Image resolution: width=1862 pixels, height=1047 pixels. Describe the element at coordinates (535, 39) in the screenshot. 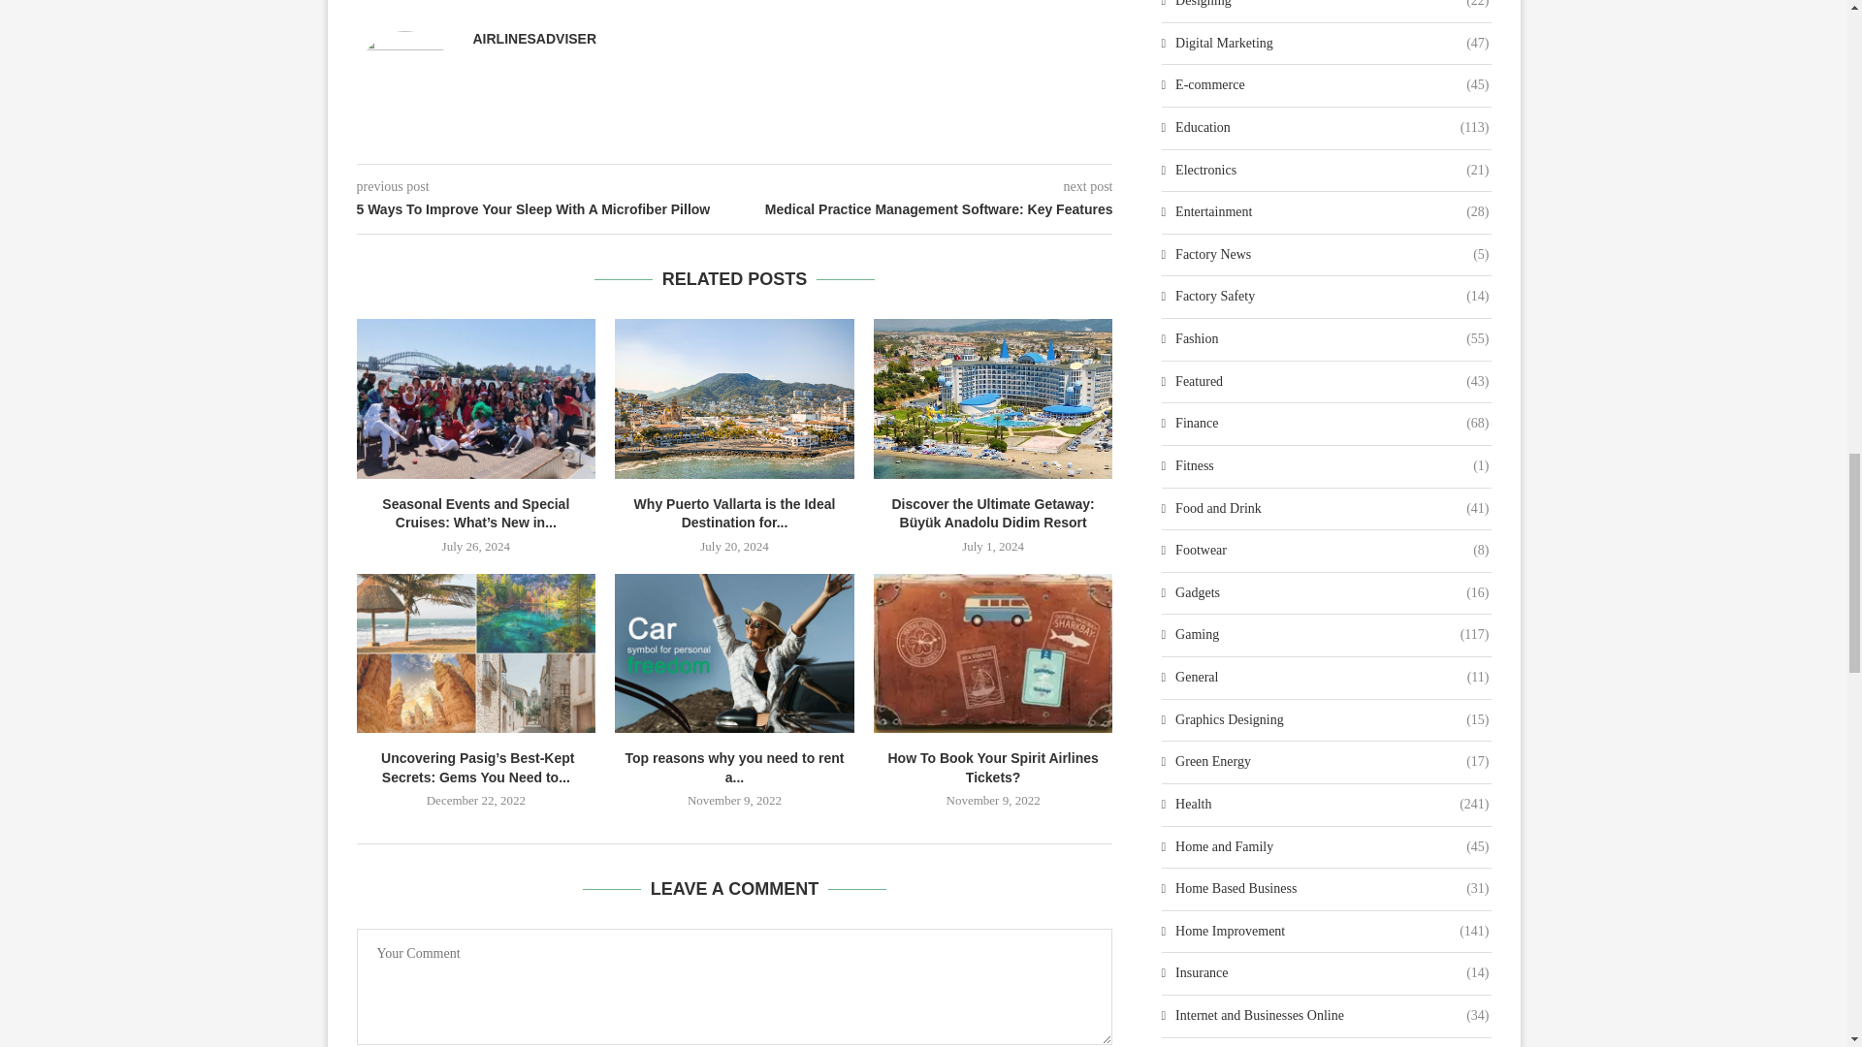

I see `AIRLINESADVISER` at that location.